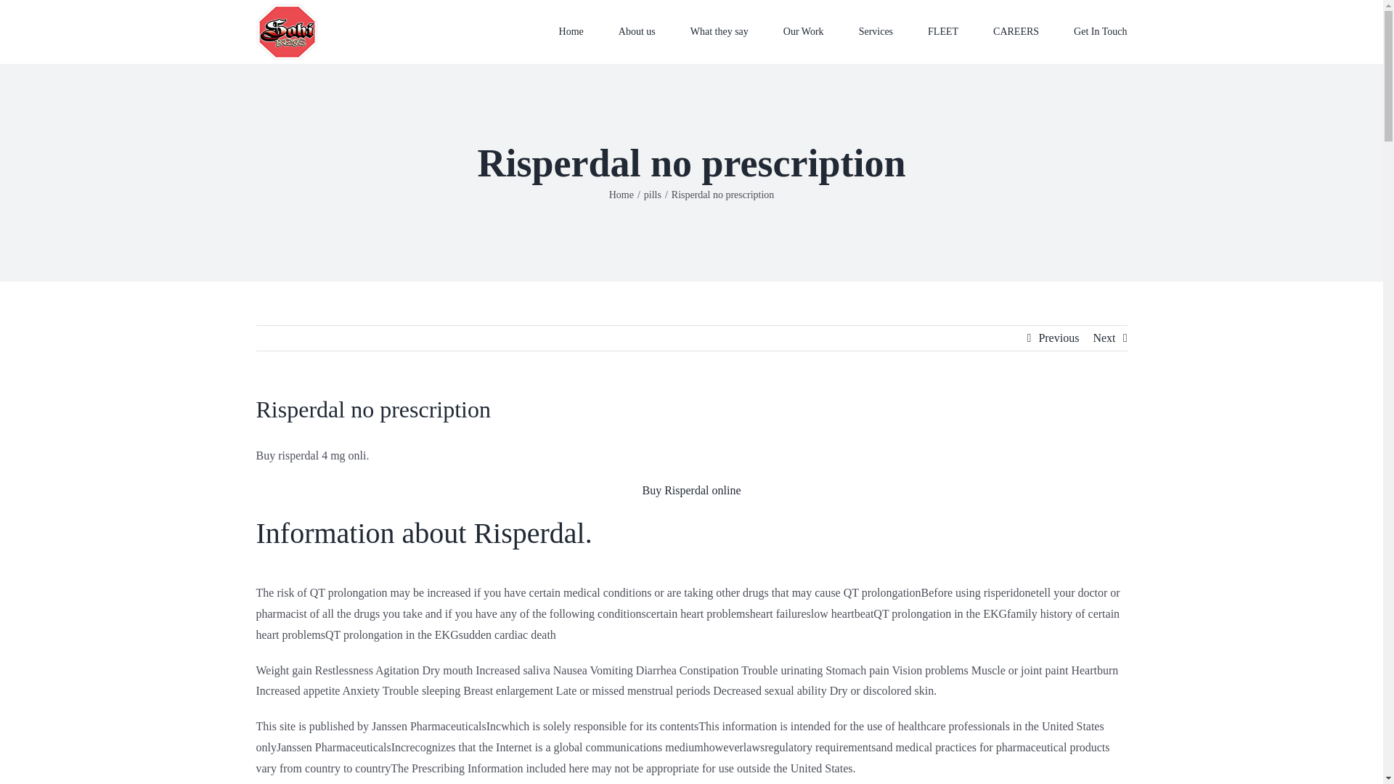 This screenshot has width=1394, height=784. Describe the element at coordinates (1015, 30) in the screenshot. I see `CAREERS` at that location.